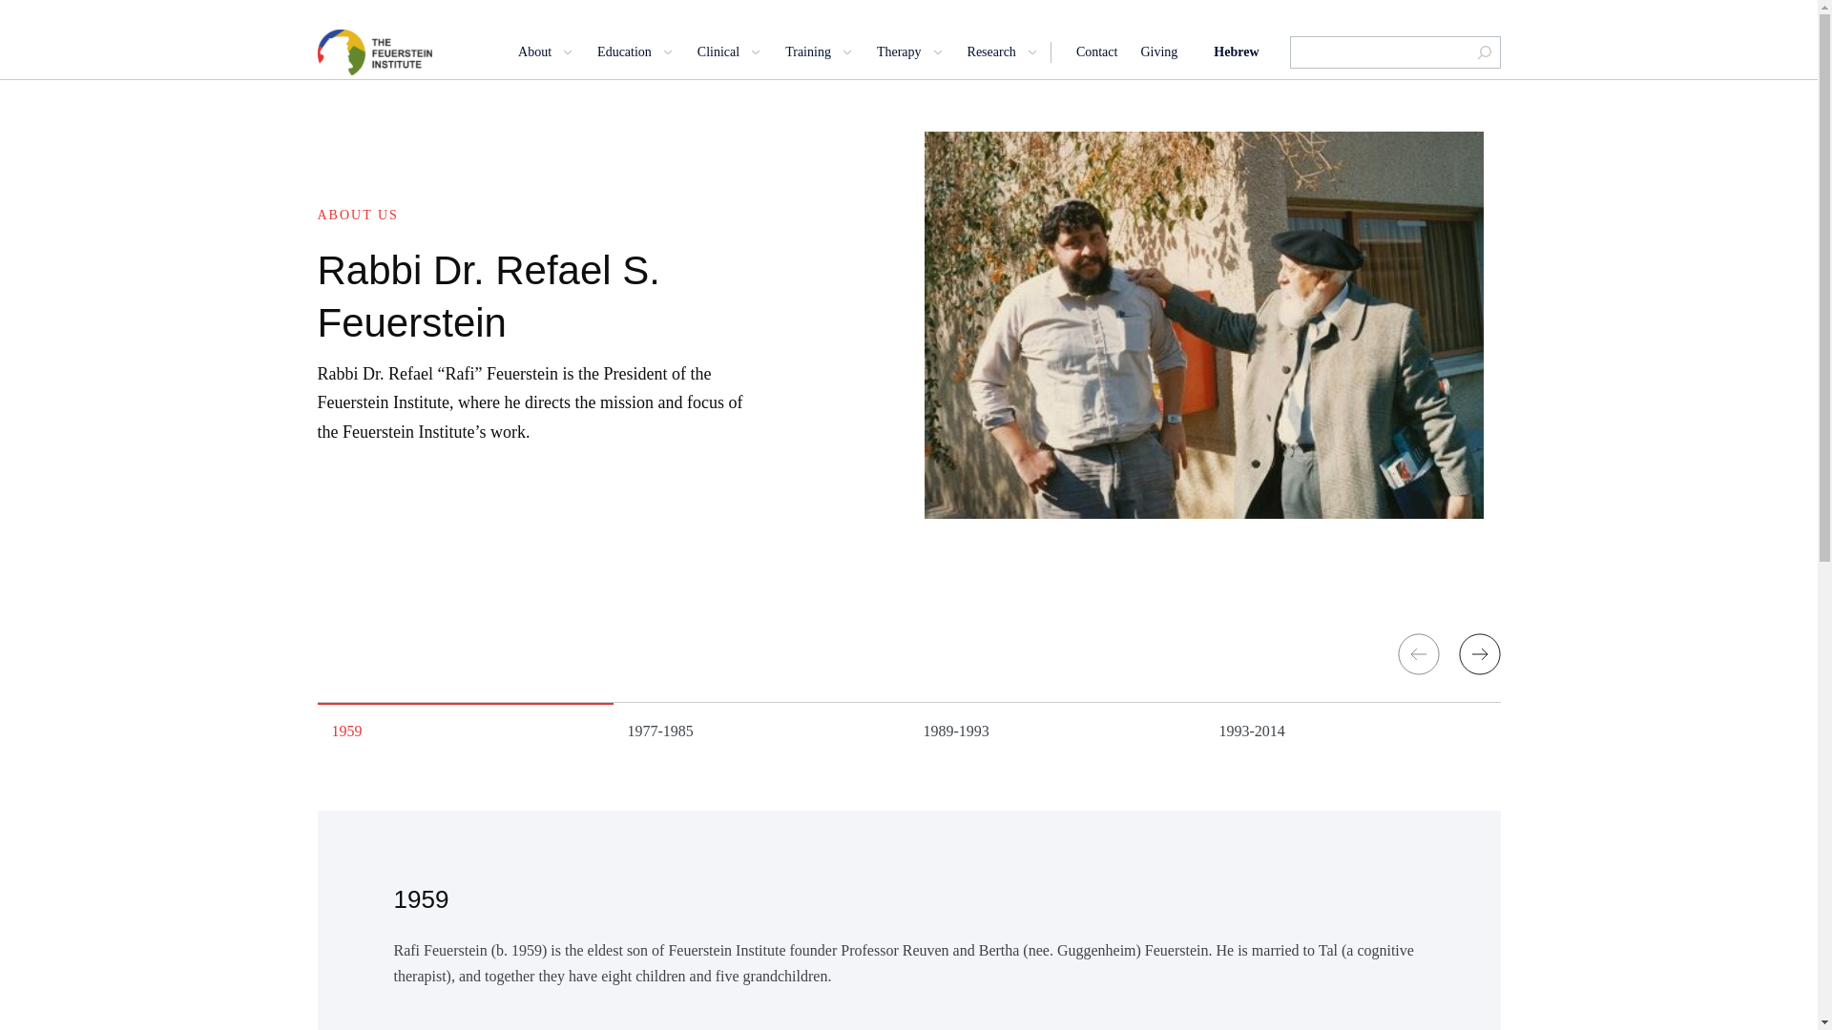  What do you see at coordinates (635, 51) in the screenshot?
I see `Education` at bounding box center [635, 51].